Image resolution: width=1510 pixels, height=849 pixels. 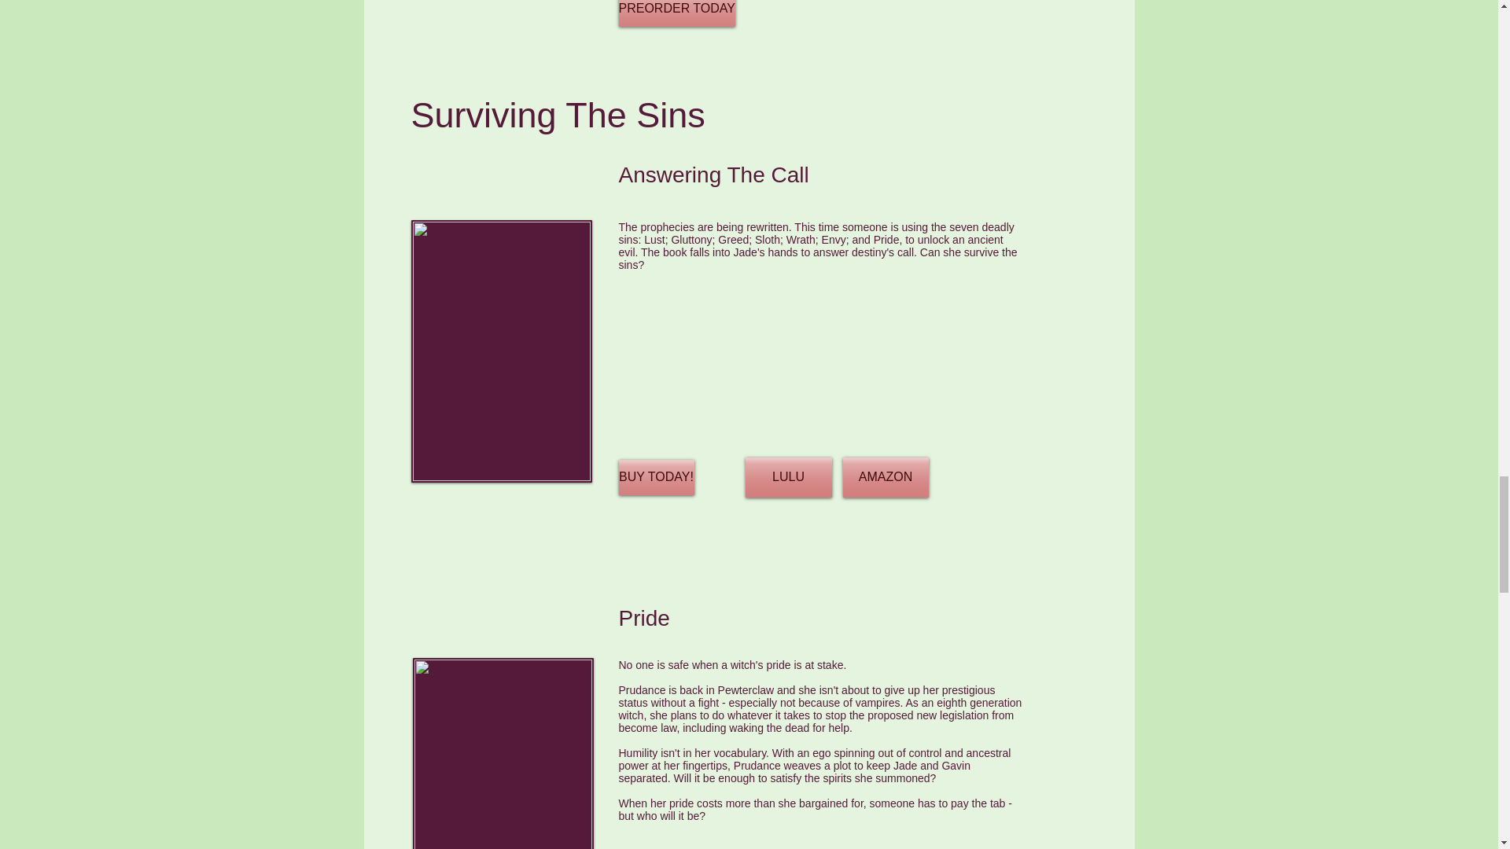 What do you see at coordinates (788, 477) in the screenshot?
I see `LULU` at bounding box center [788, 477].